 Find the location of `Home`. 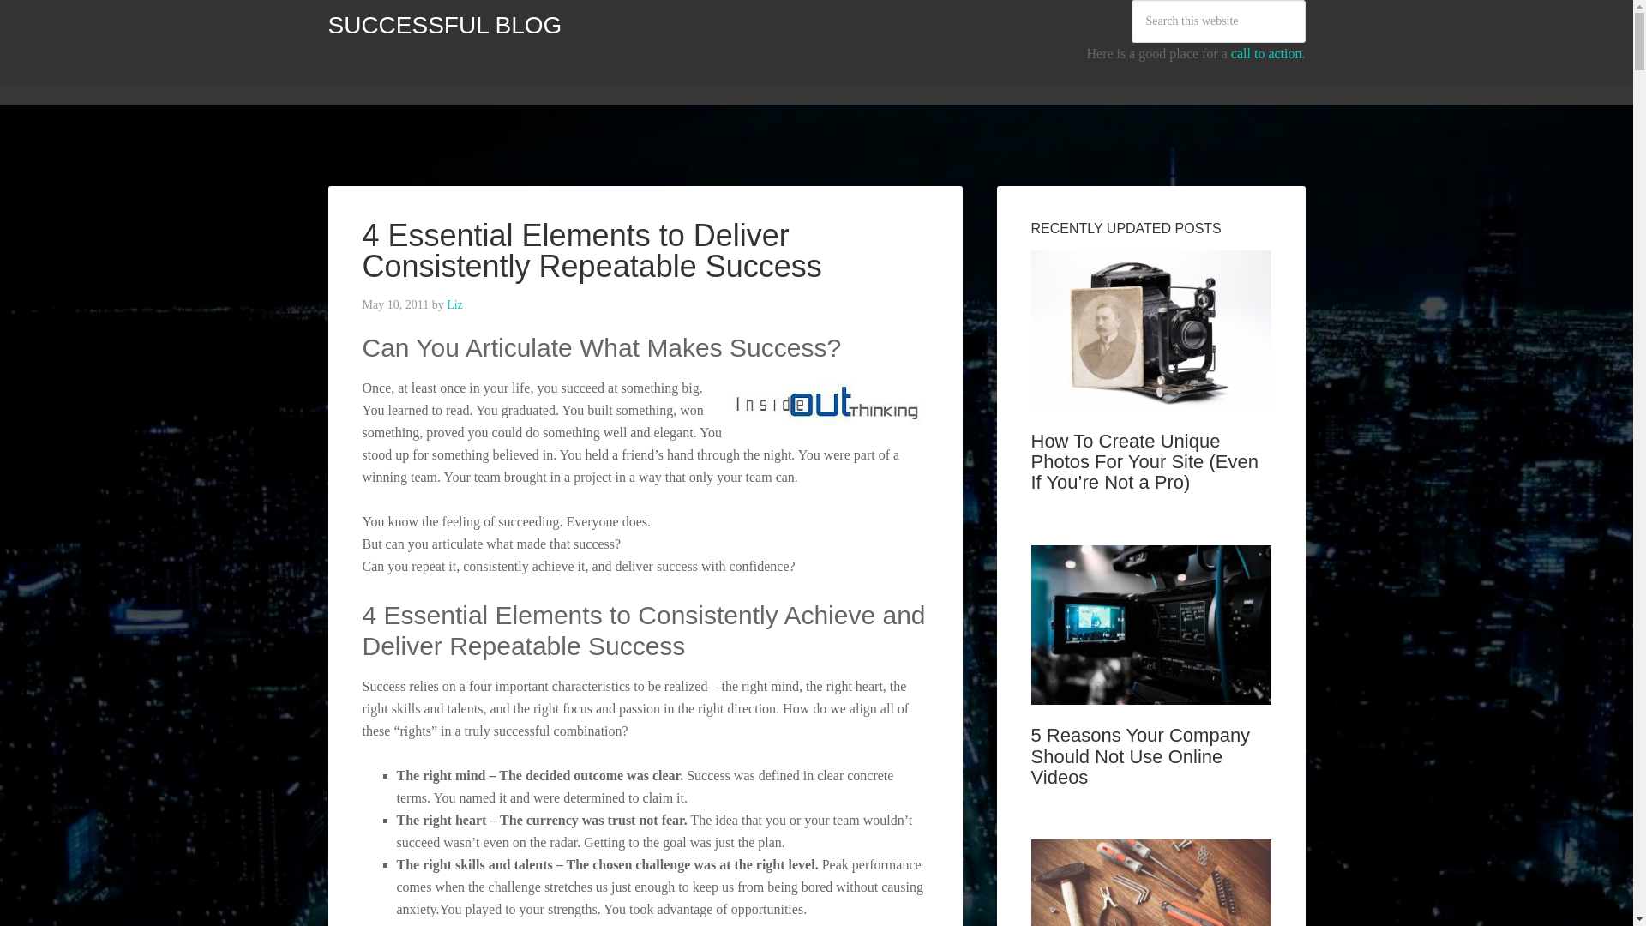

Home is located at coordinates (357, 78).